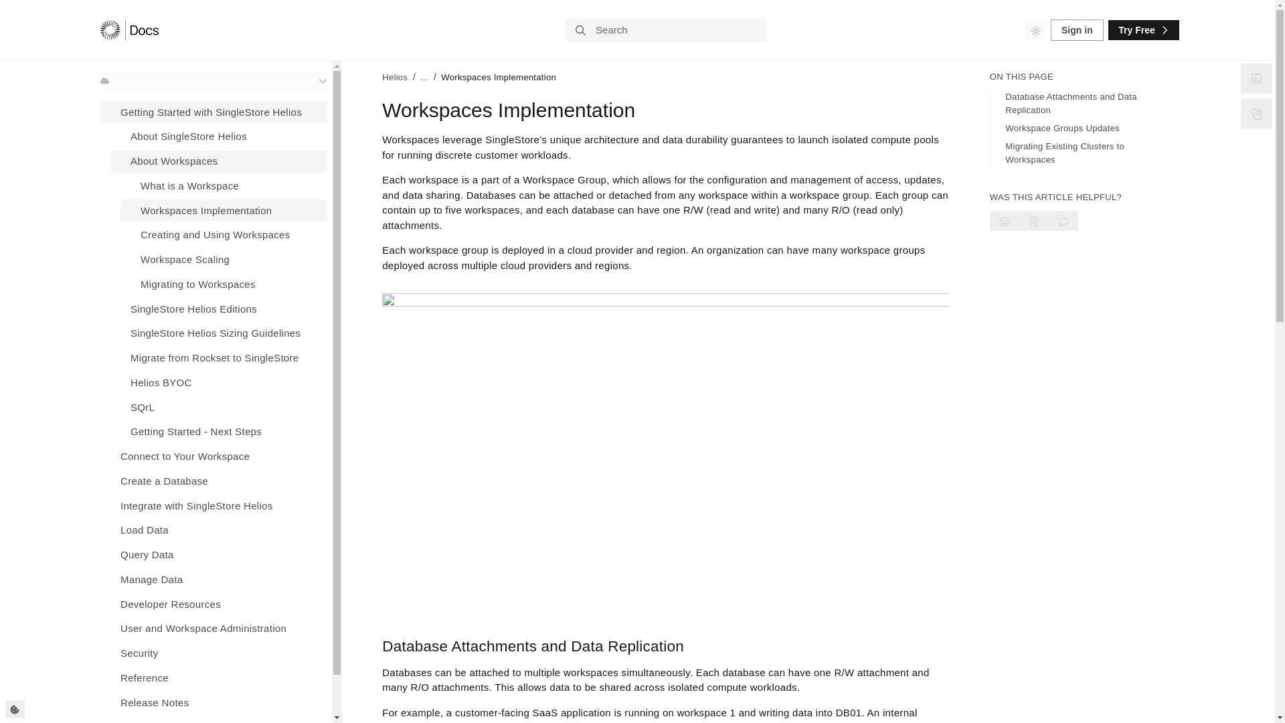 The image size is (1285, 723). I want to click on Query Data, so click(213, 554).